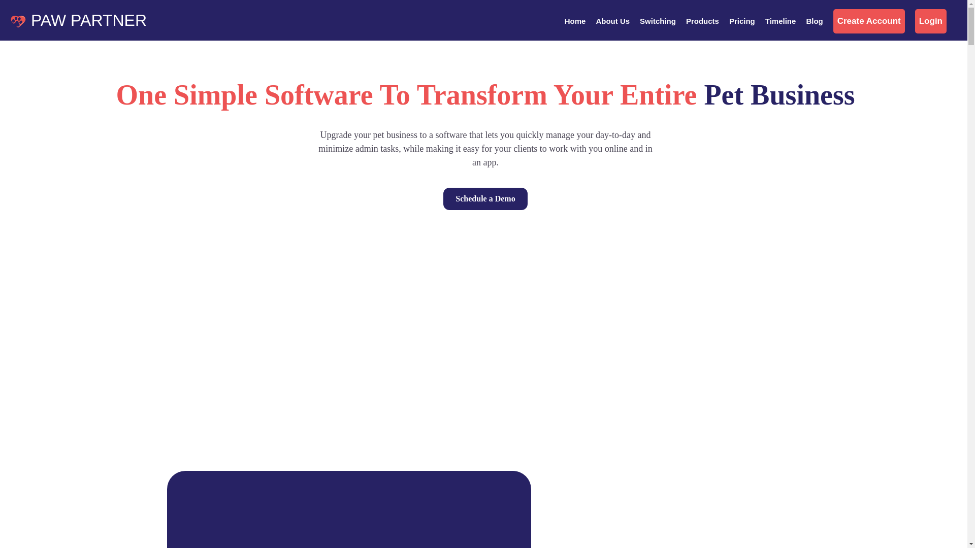 The height and width of the screenshot is (548, 975). What do you see at coordinates (708, 21) in the screenshot?
I see `Products` at bounding box center [708, 21].